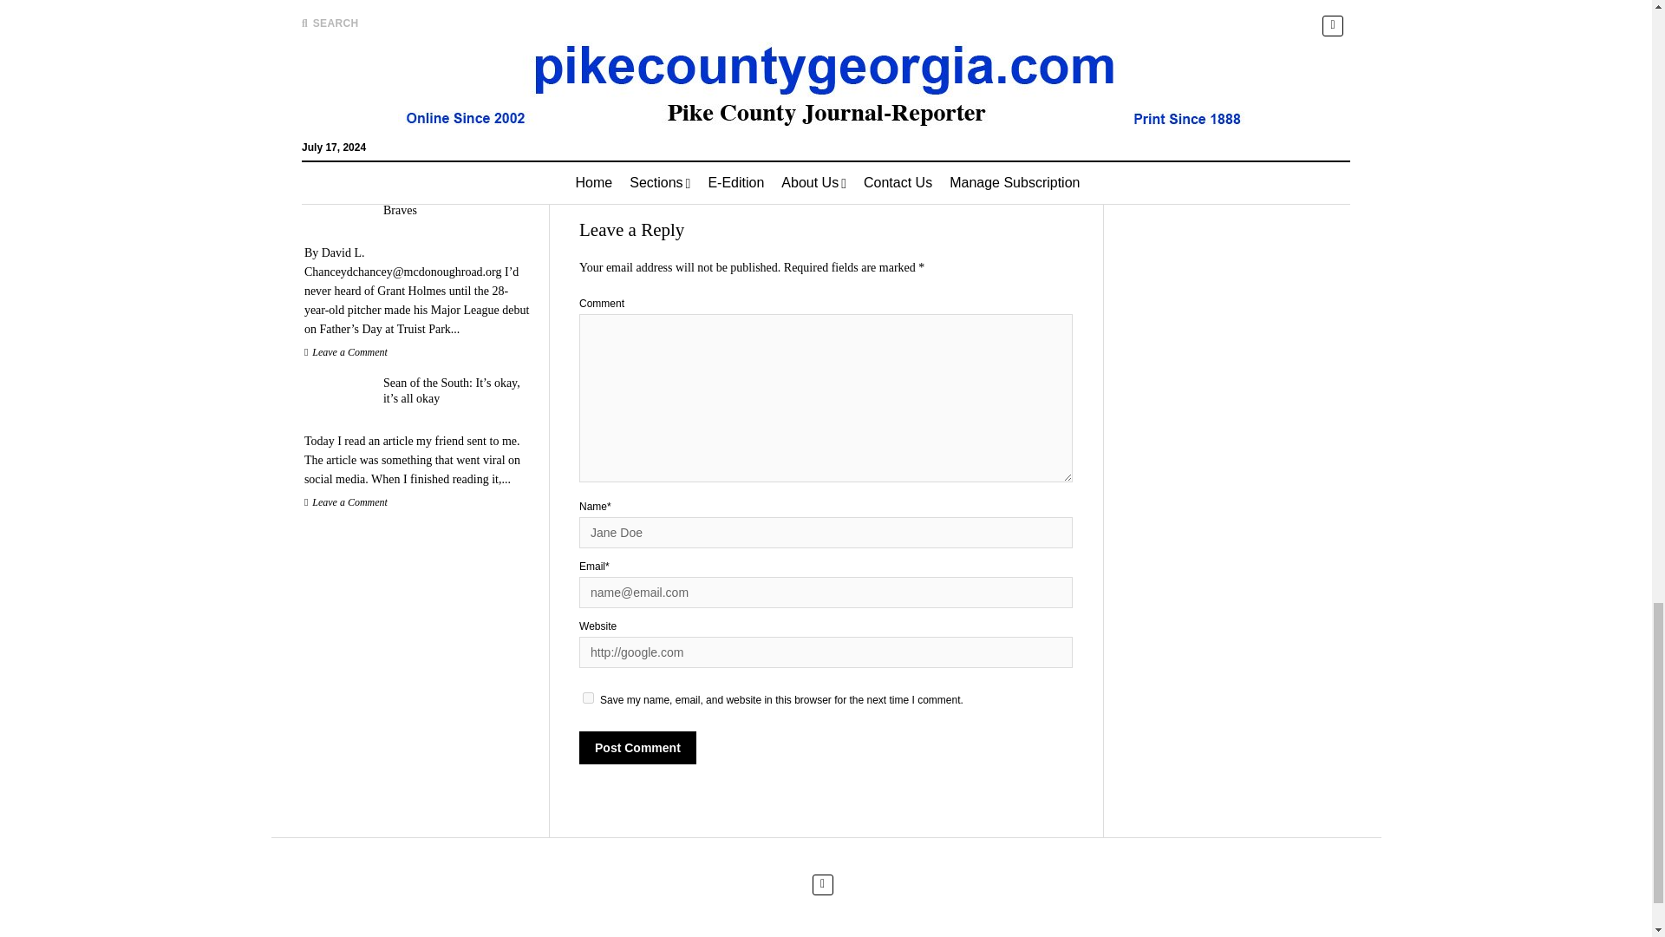 The image size is (1665, 937). What do you see at coordinates (588, 698) in the screenshot?
I see `yes` at bounding box center [588, 698].